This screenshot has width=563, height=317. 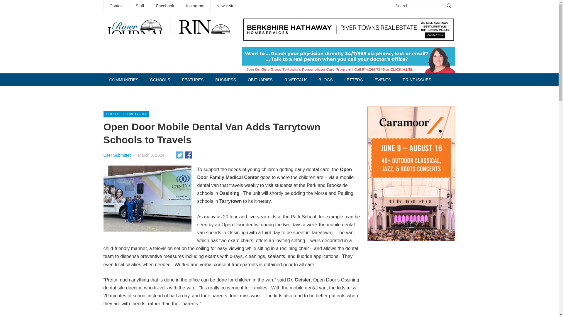 I want to click on View all posts in For the Local Good, so click(x=126, y=114).